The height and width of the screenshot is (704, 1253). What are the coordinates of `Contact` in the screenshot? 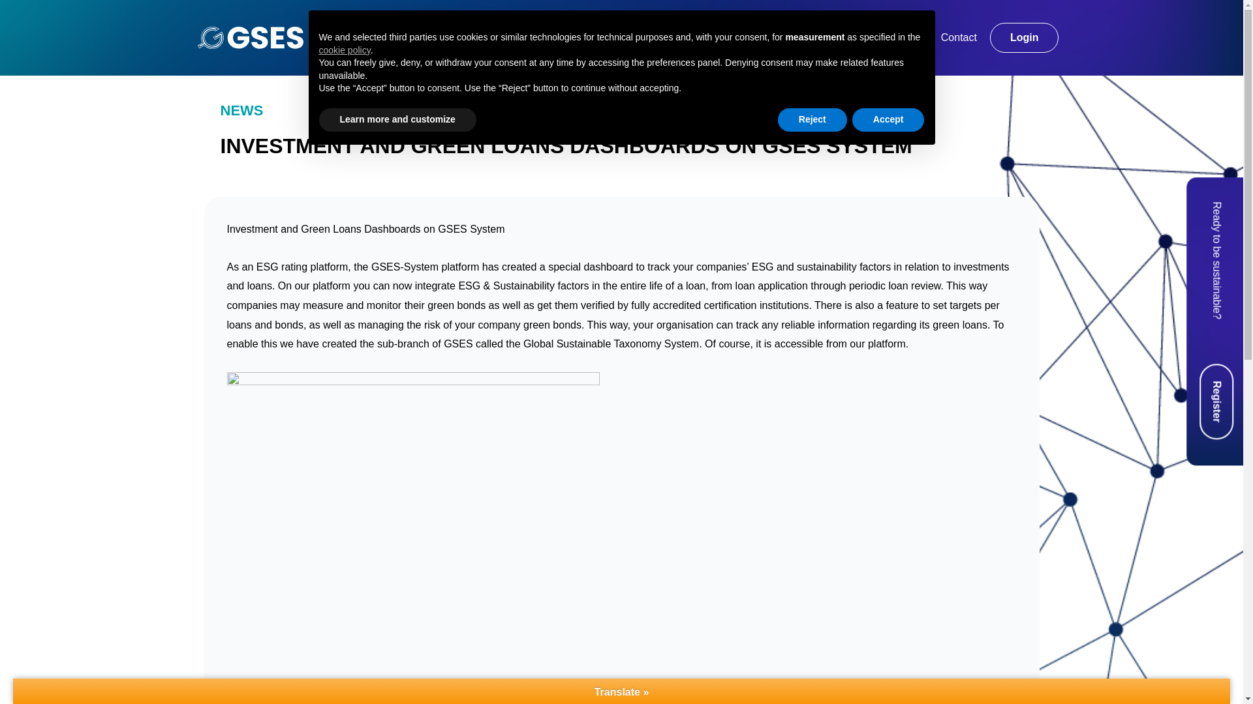 It's located at (959, 37).